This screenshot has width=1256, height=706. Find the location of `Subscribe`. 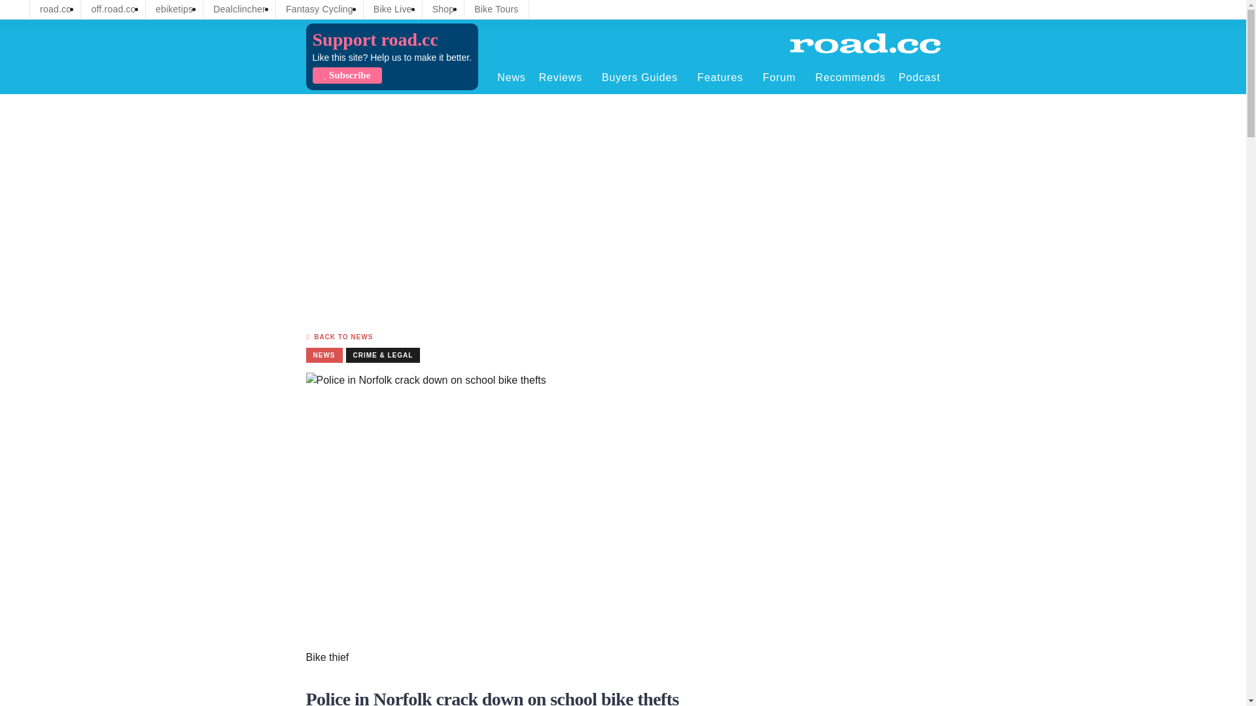

Subscribe is located at coordinates (347, 75).